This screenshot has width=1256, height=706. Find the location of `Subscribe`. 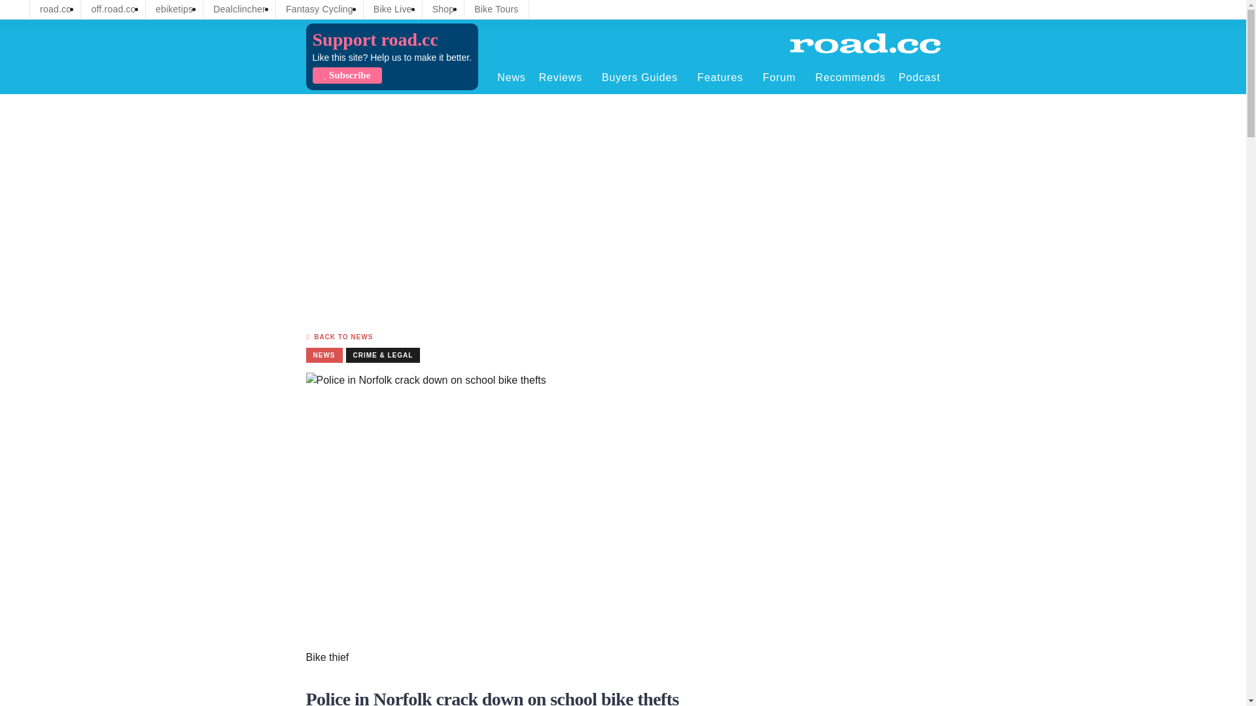

Subscribe is located at coordinates (347, 75).